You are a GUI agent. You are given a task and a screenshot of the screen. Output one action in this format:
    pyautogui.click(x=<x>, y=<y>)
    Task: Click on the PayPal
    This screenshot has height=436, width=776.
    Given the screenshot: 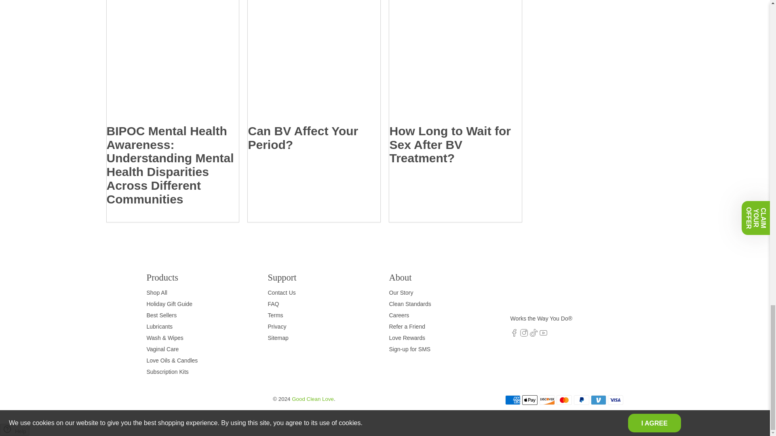 What is the action you would take?
    pyautogui.click(x=581, y=400)
    